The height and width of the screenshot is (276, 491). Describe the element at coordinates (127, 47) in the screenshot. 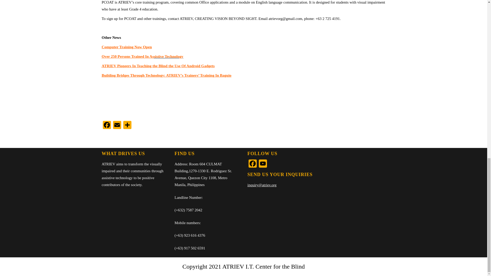

I see `Computer Training Now Open` at that location.